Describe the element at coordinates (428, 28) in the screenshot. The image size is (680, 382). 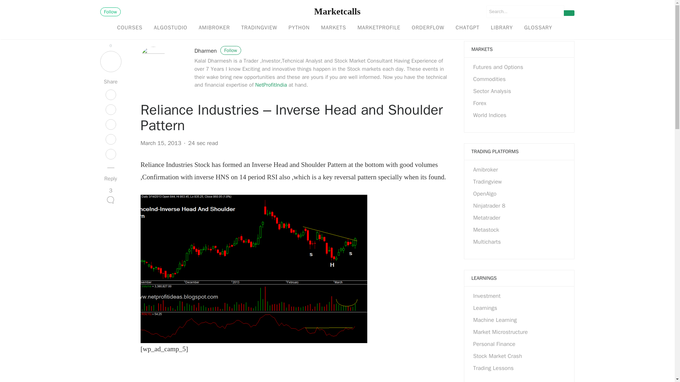
I see `Orderflow and Trading Tutorials` at that location.